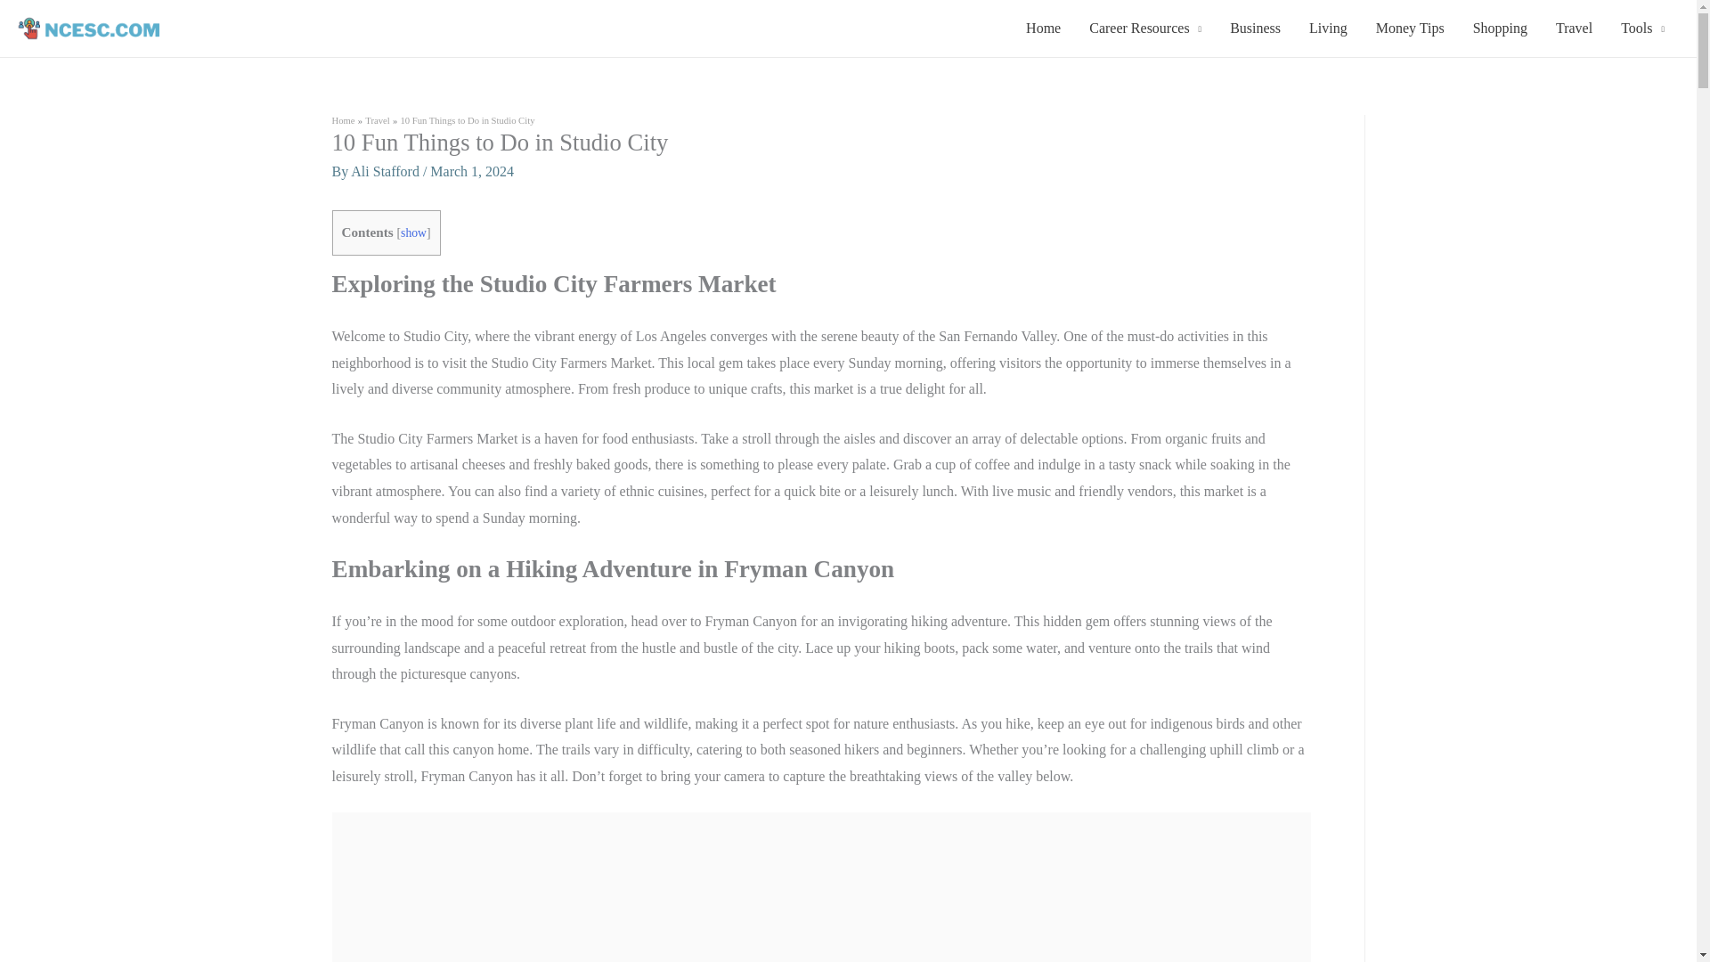  What do you see at coordinates (1575, 29) in the screenshot?
I see `Travel` at bounding box center [1575, 29].